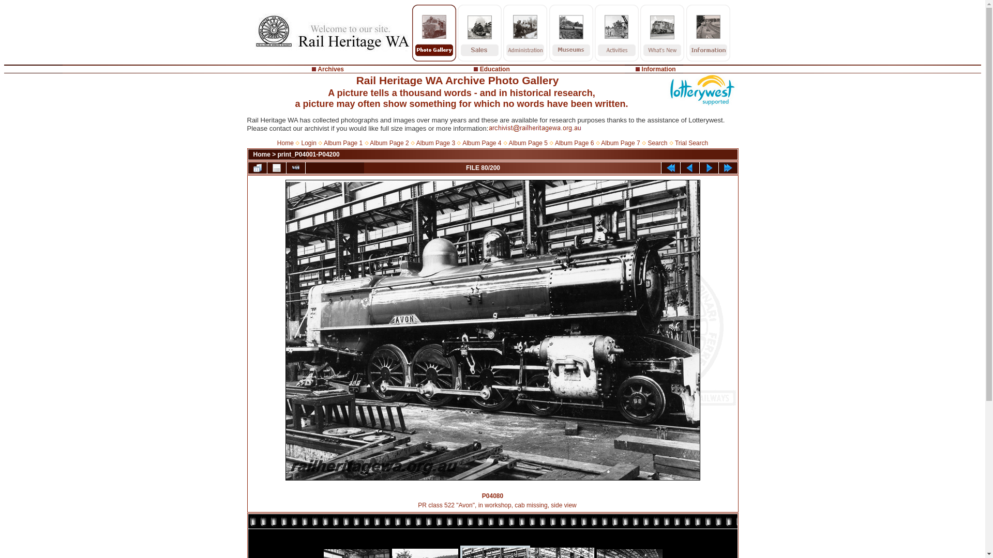  What do you see at coordinates (262, 154) in the screenshot?
I see `Home` at bounding box center [262, 154].